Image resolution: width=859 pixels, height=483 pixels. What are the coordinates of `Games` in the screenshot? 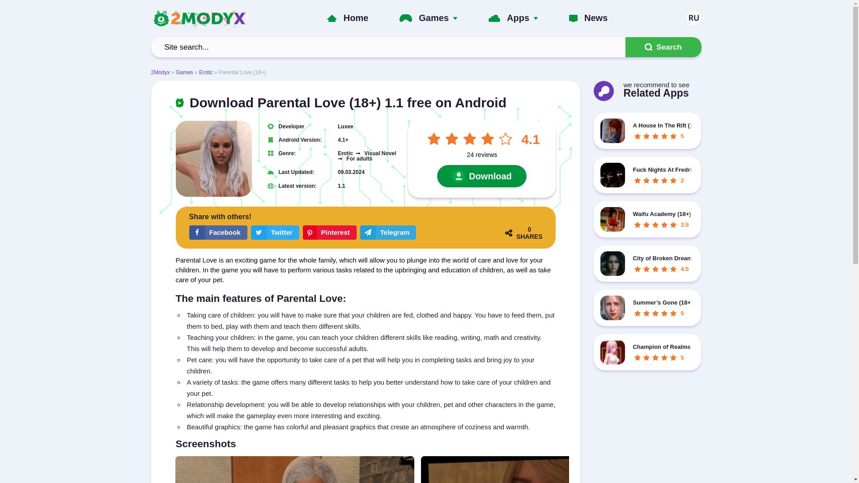 It's located at (184, 72).